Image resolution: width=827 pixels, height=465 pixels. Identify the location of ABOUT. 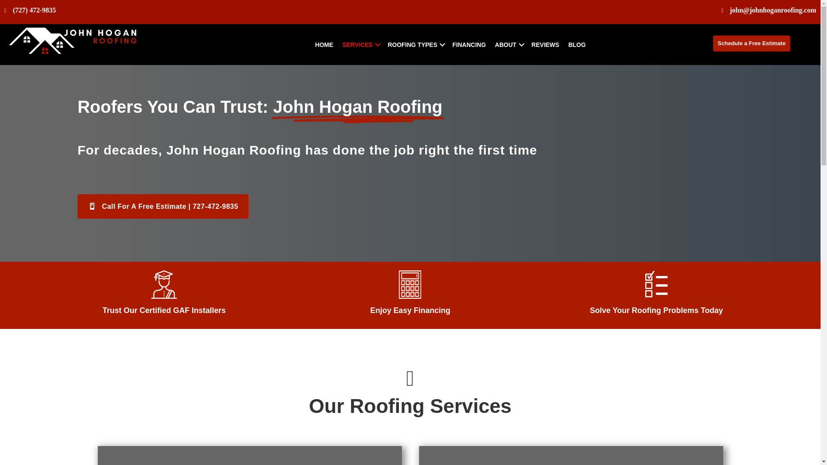
(508, 45).